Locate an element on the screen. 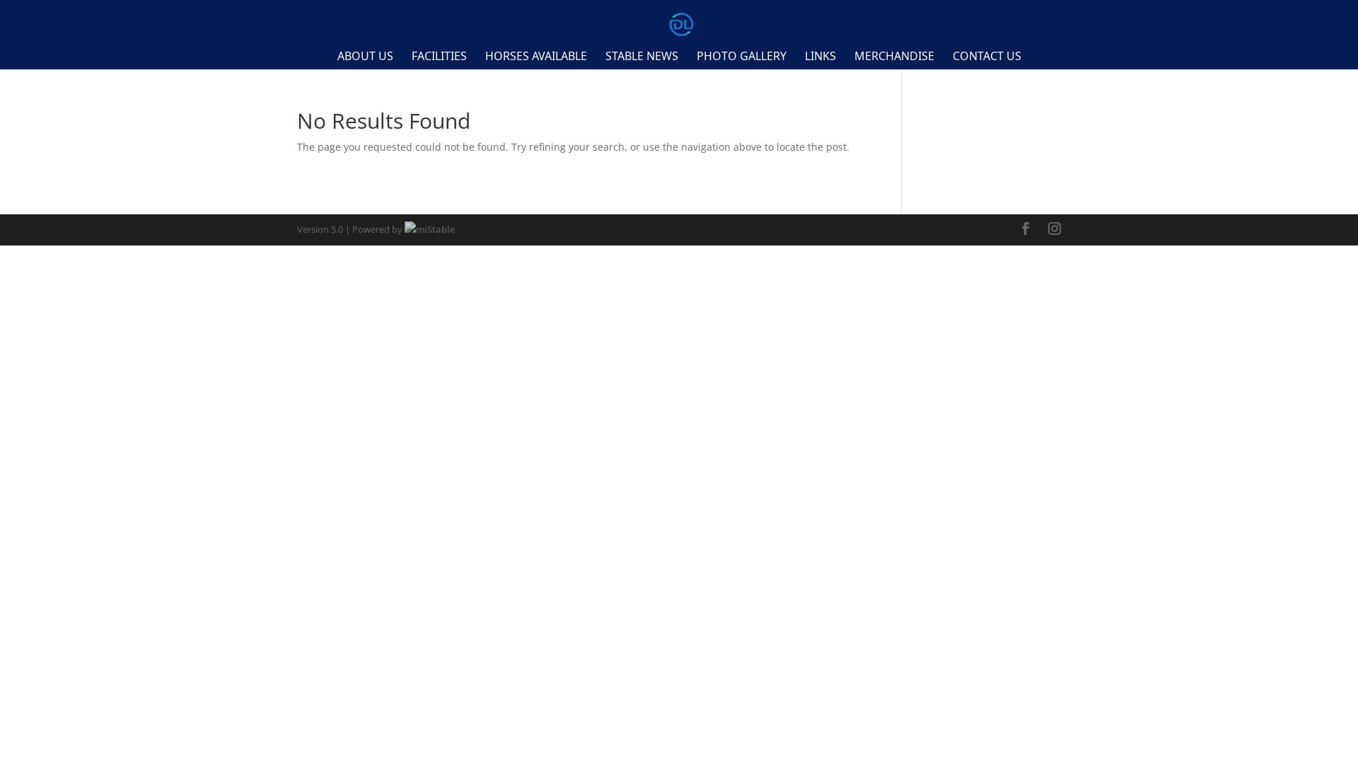 Image resolution: width=1358 pixels, height=764 pixels. Horse Management Software is located at coordinates (430, 229).